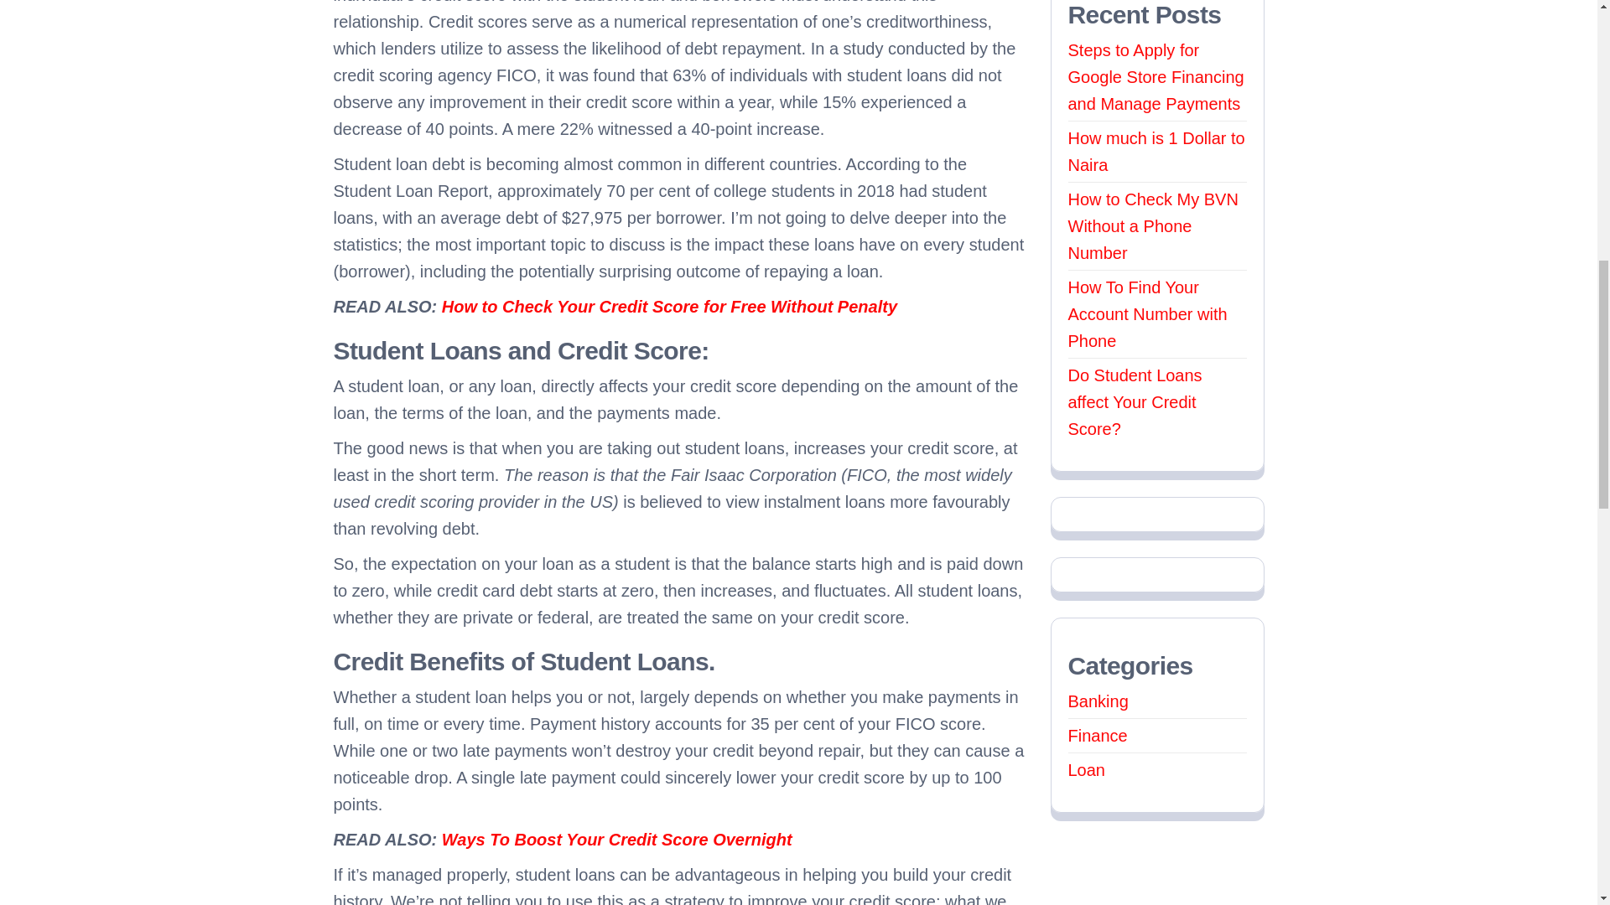 Image resolution: width=1610 pixels, height=905 pixels. I want to click on Banking, so click(1098, 701).